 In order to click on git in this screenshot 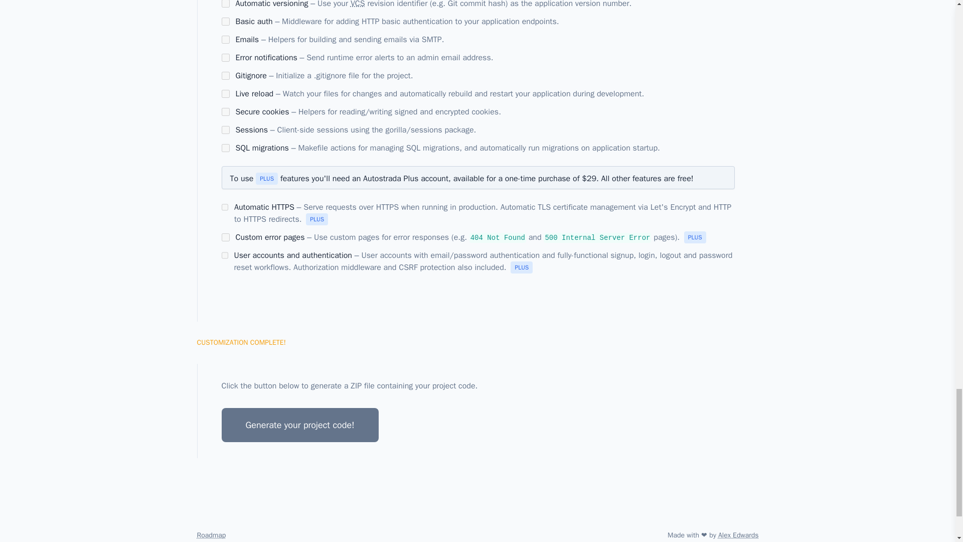, I will do `click(226, 75)`.